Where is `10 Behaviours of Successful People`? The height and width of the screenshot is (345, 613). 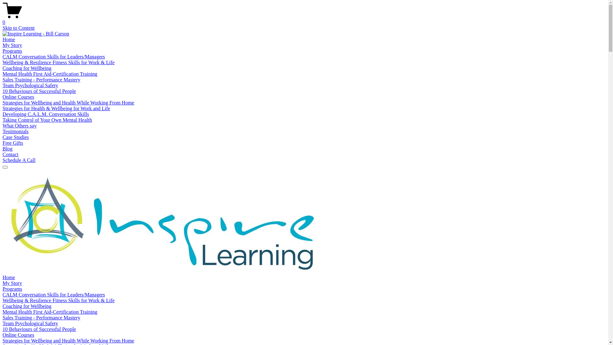
10 Behaviours of Successful People is located at coordinates (39, 91).